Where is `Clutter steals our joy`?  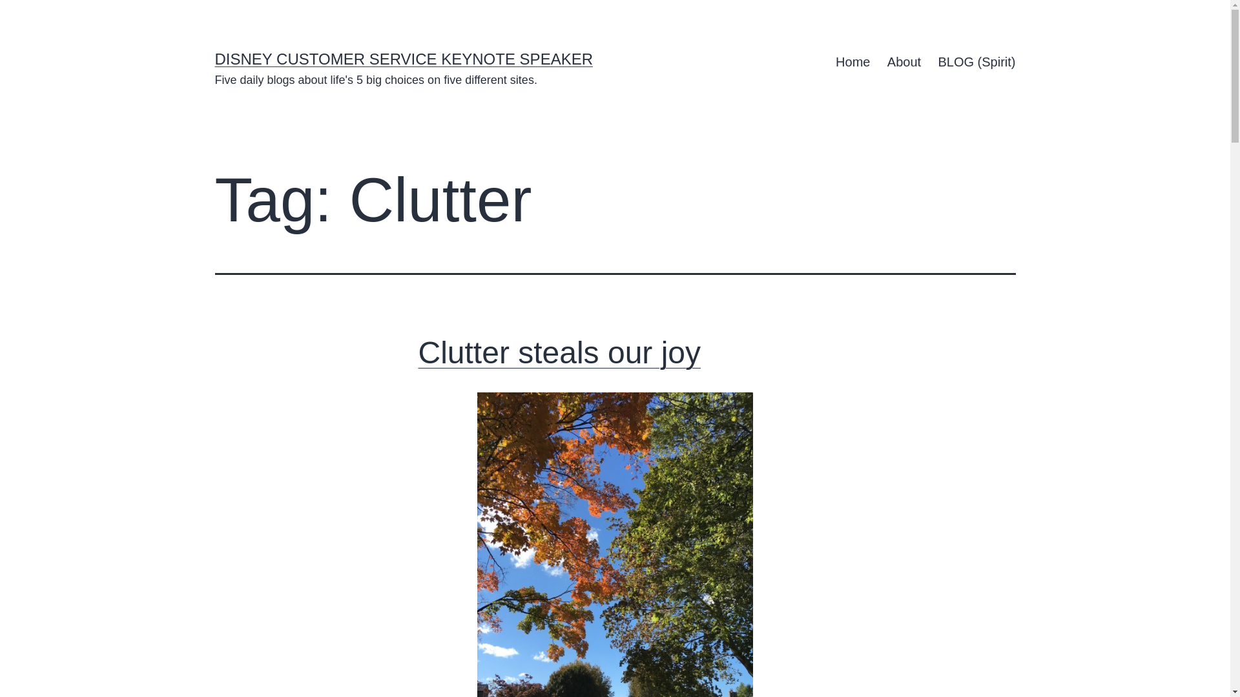 Clutter steals our joy is located at coordinates (560, 352).